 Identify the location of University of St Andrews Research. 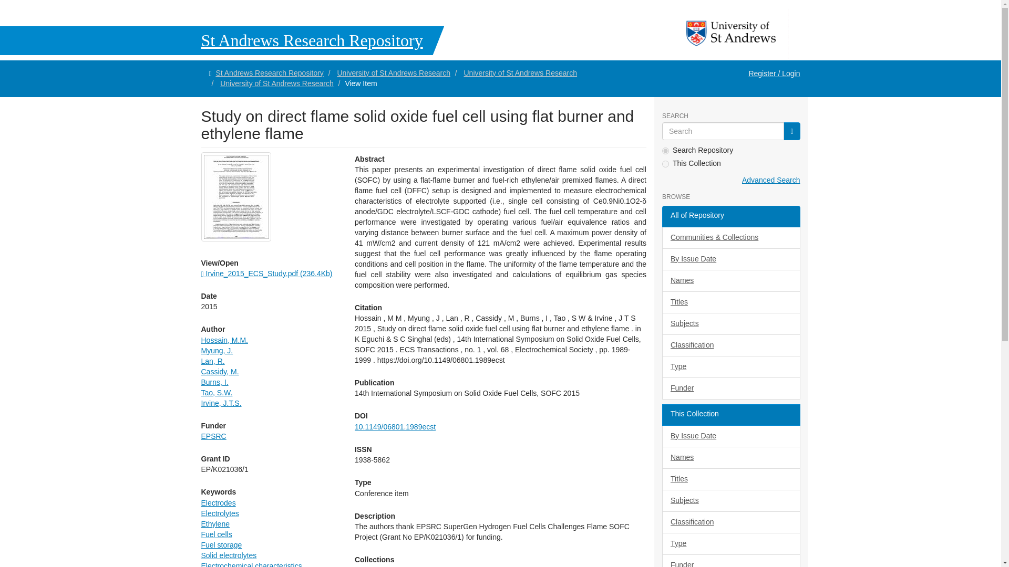
(393, 72).